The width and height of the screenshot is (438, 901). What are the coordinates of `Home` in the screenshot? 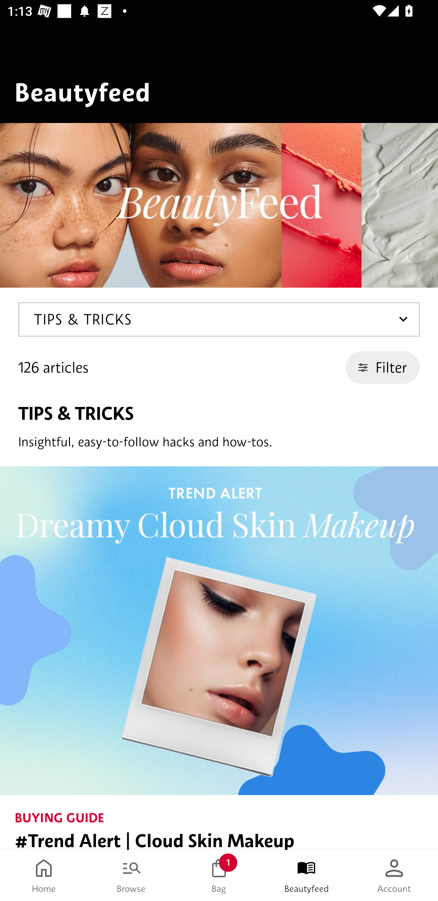 It's located at (44, 875).